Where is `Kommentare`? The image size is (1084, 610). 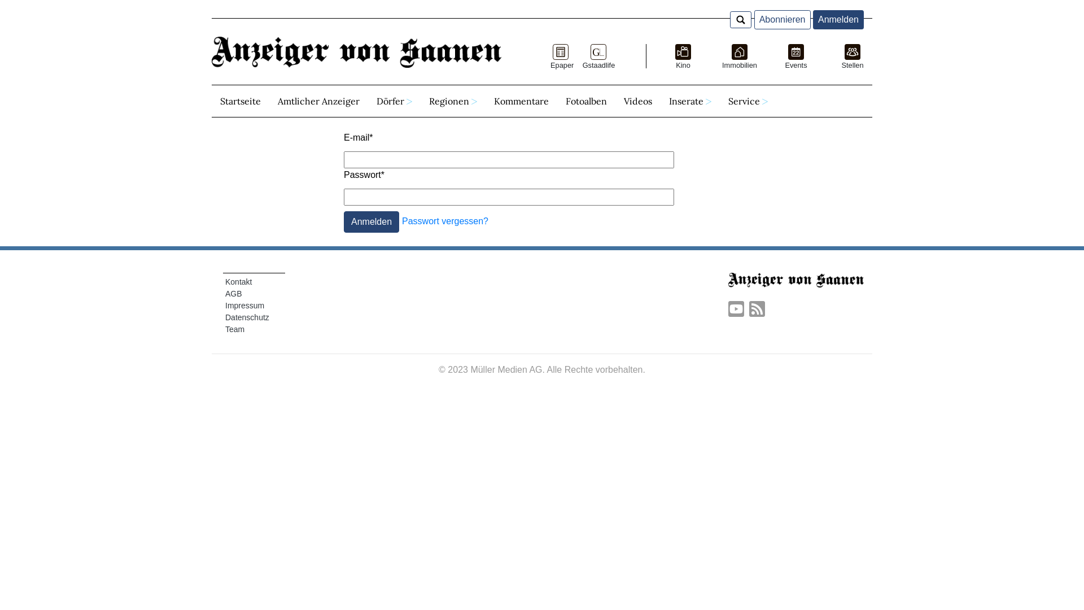
Kommentare is located at coordinates (522, 101).